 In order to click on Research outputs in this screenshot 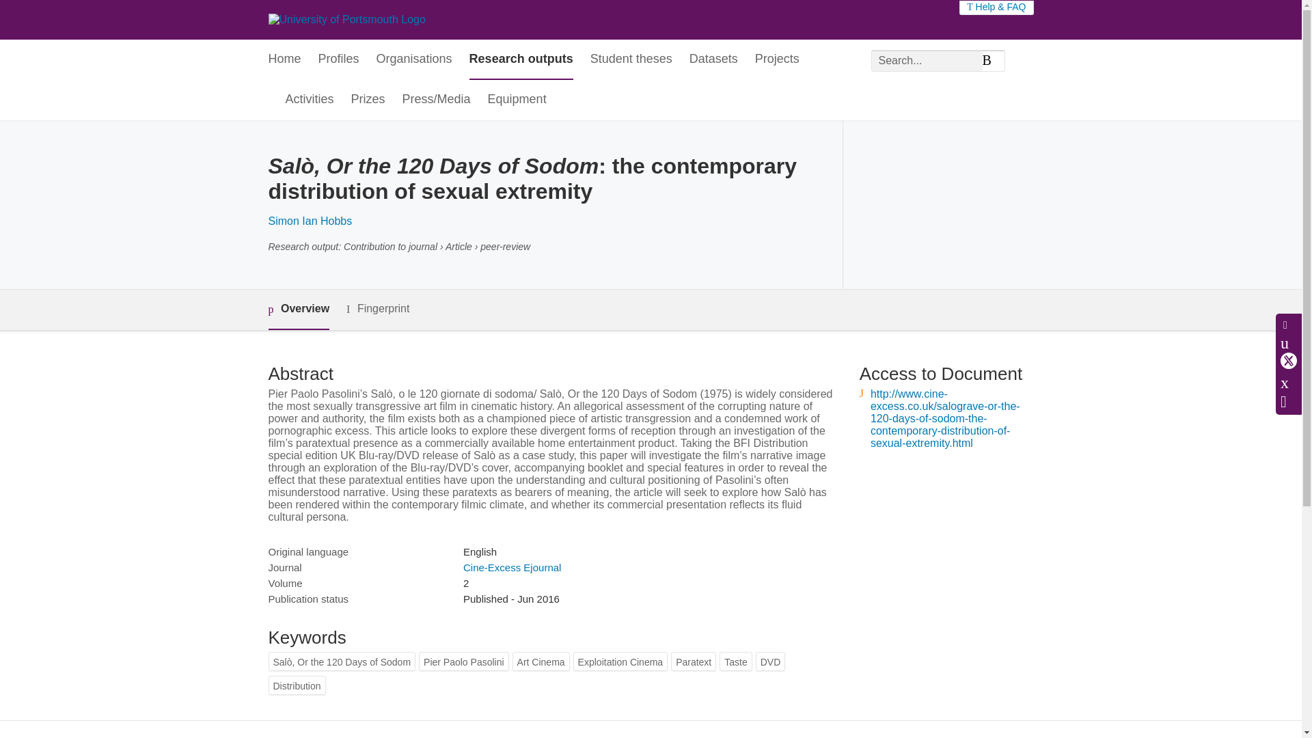, I will do `click(521, 59)`.